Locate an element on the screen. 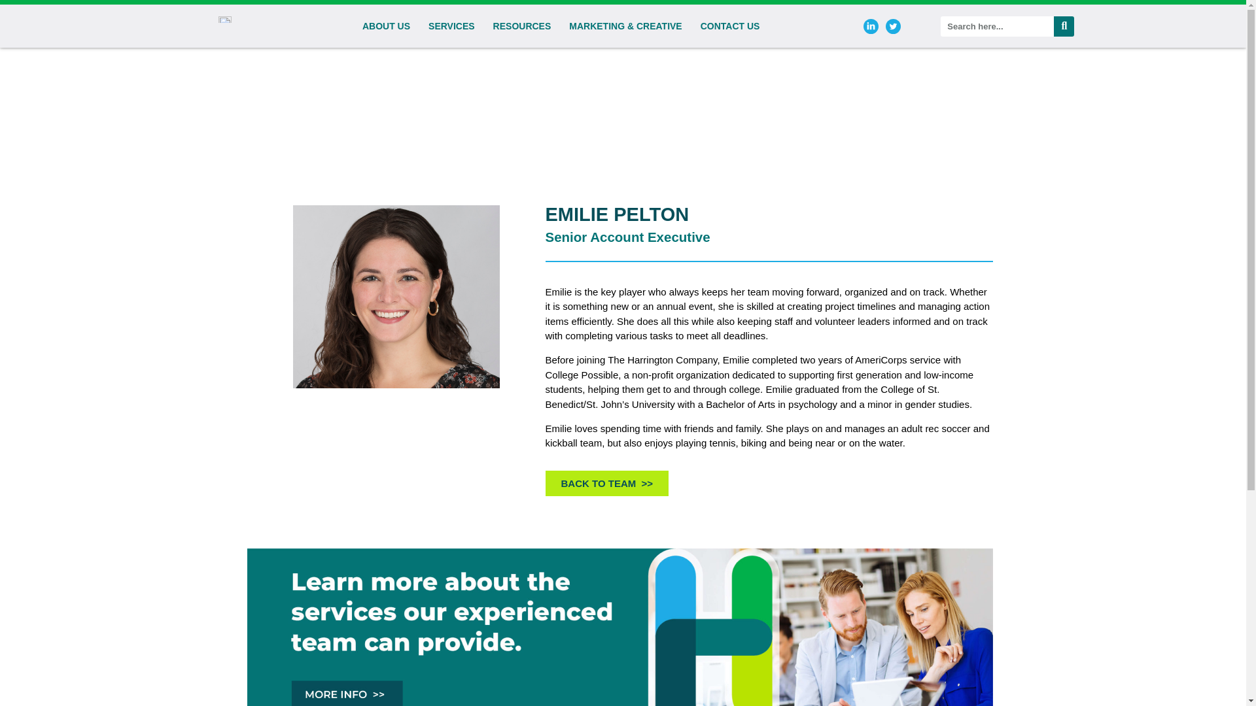 Image resolution: width=1256 pixels, height=706 pixels. ABOUT US is located at coordinates (386, 26).